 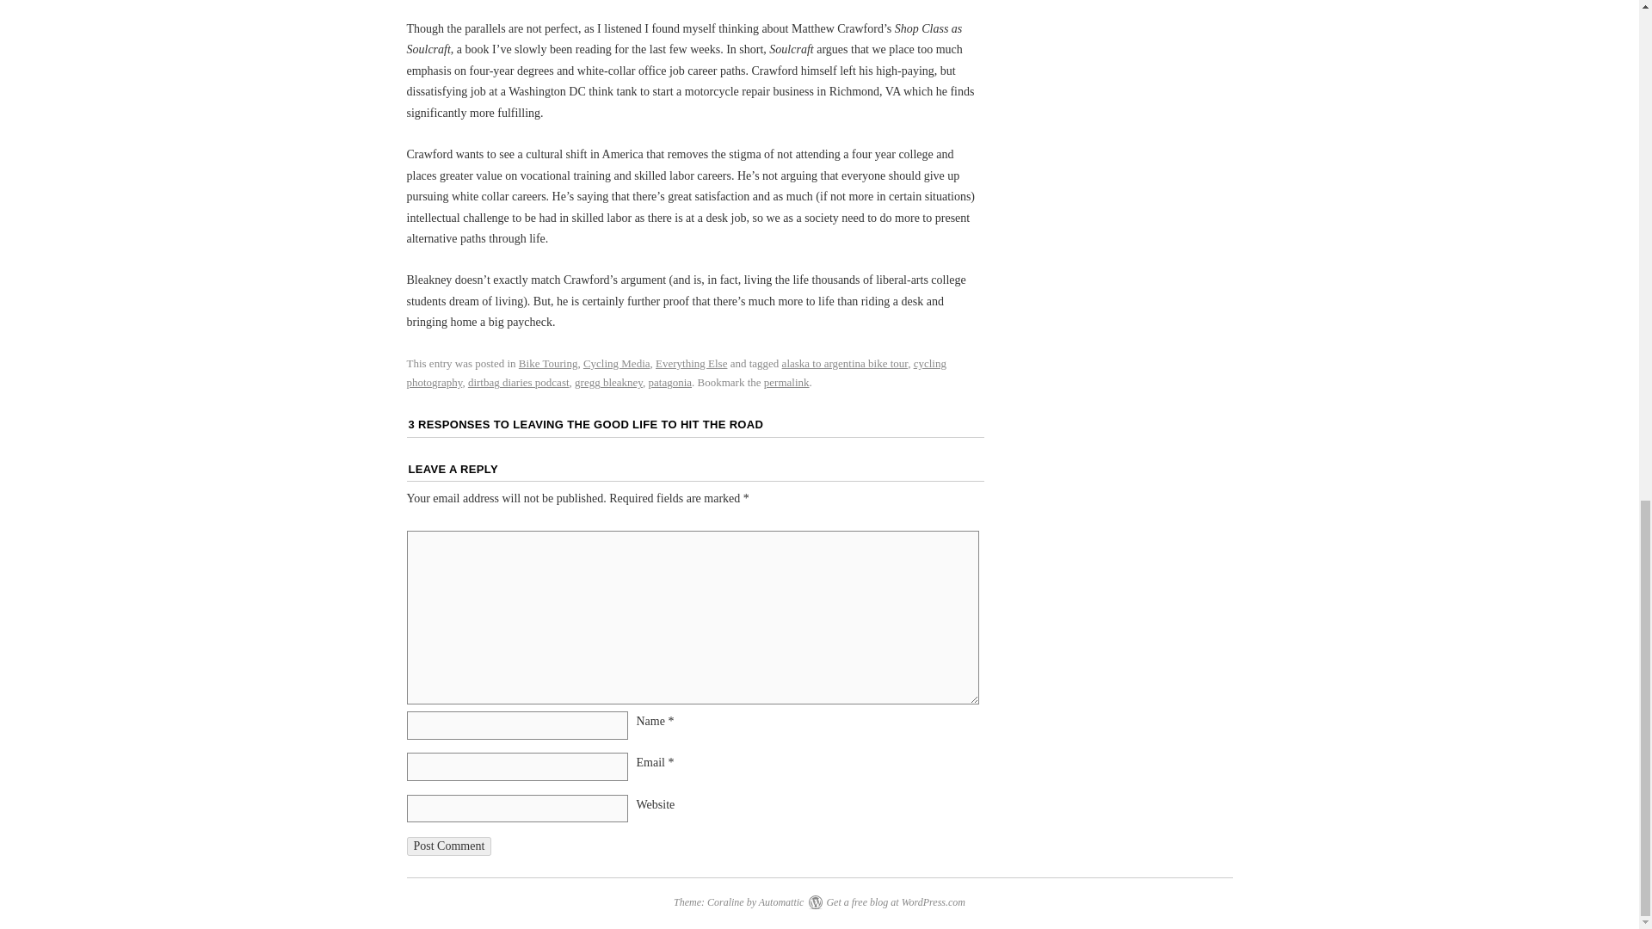 I want to click on gregg bleakney, so click(x=608, y=382).